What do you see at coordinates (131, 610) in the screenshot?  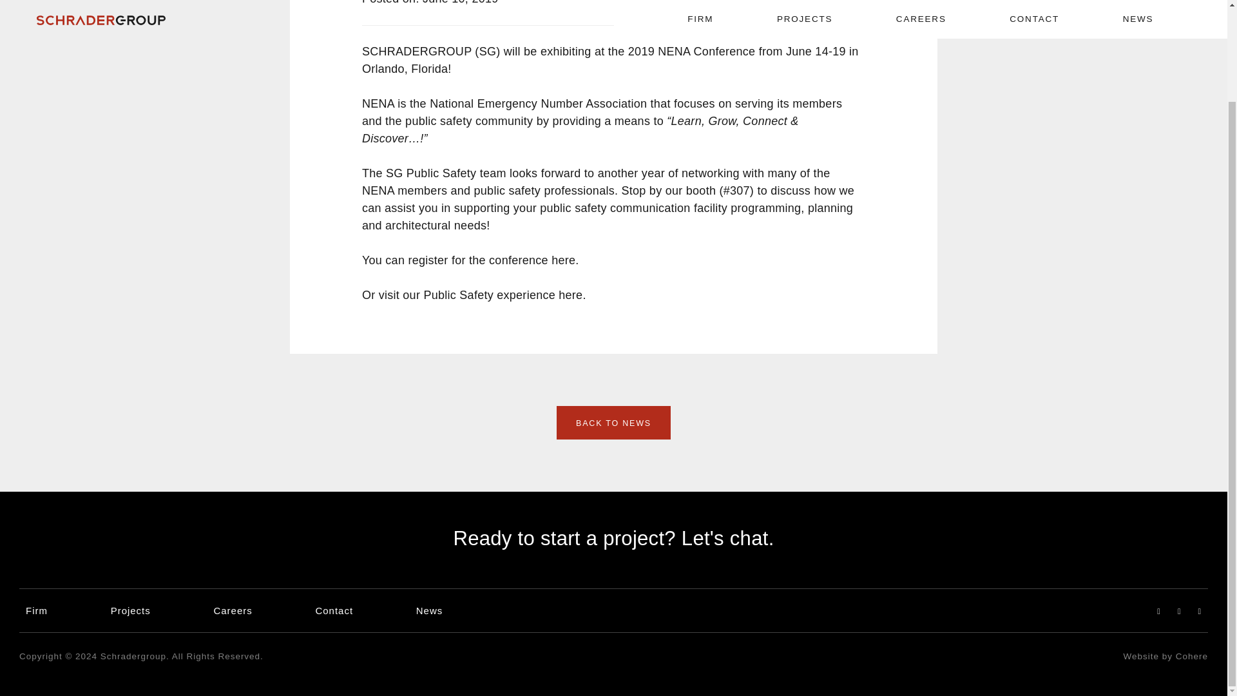 I see `Projects` at bounding box center [131, 610].